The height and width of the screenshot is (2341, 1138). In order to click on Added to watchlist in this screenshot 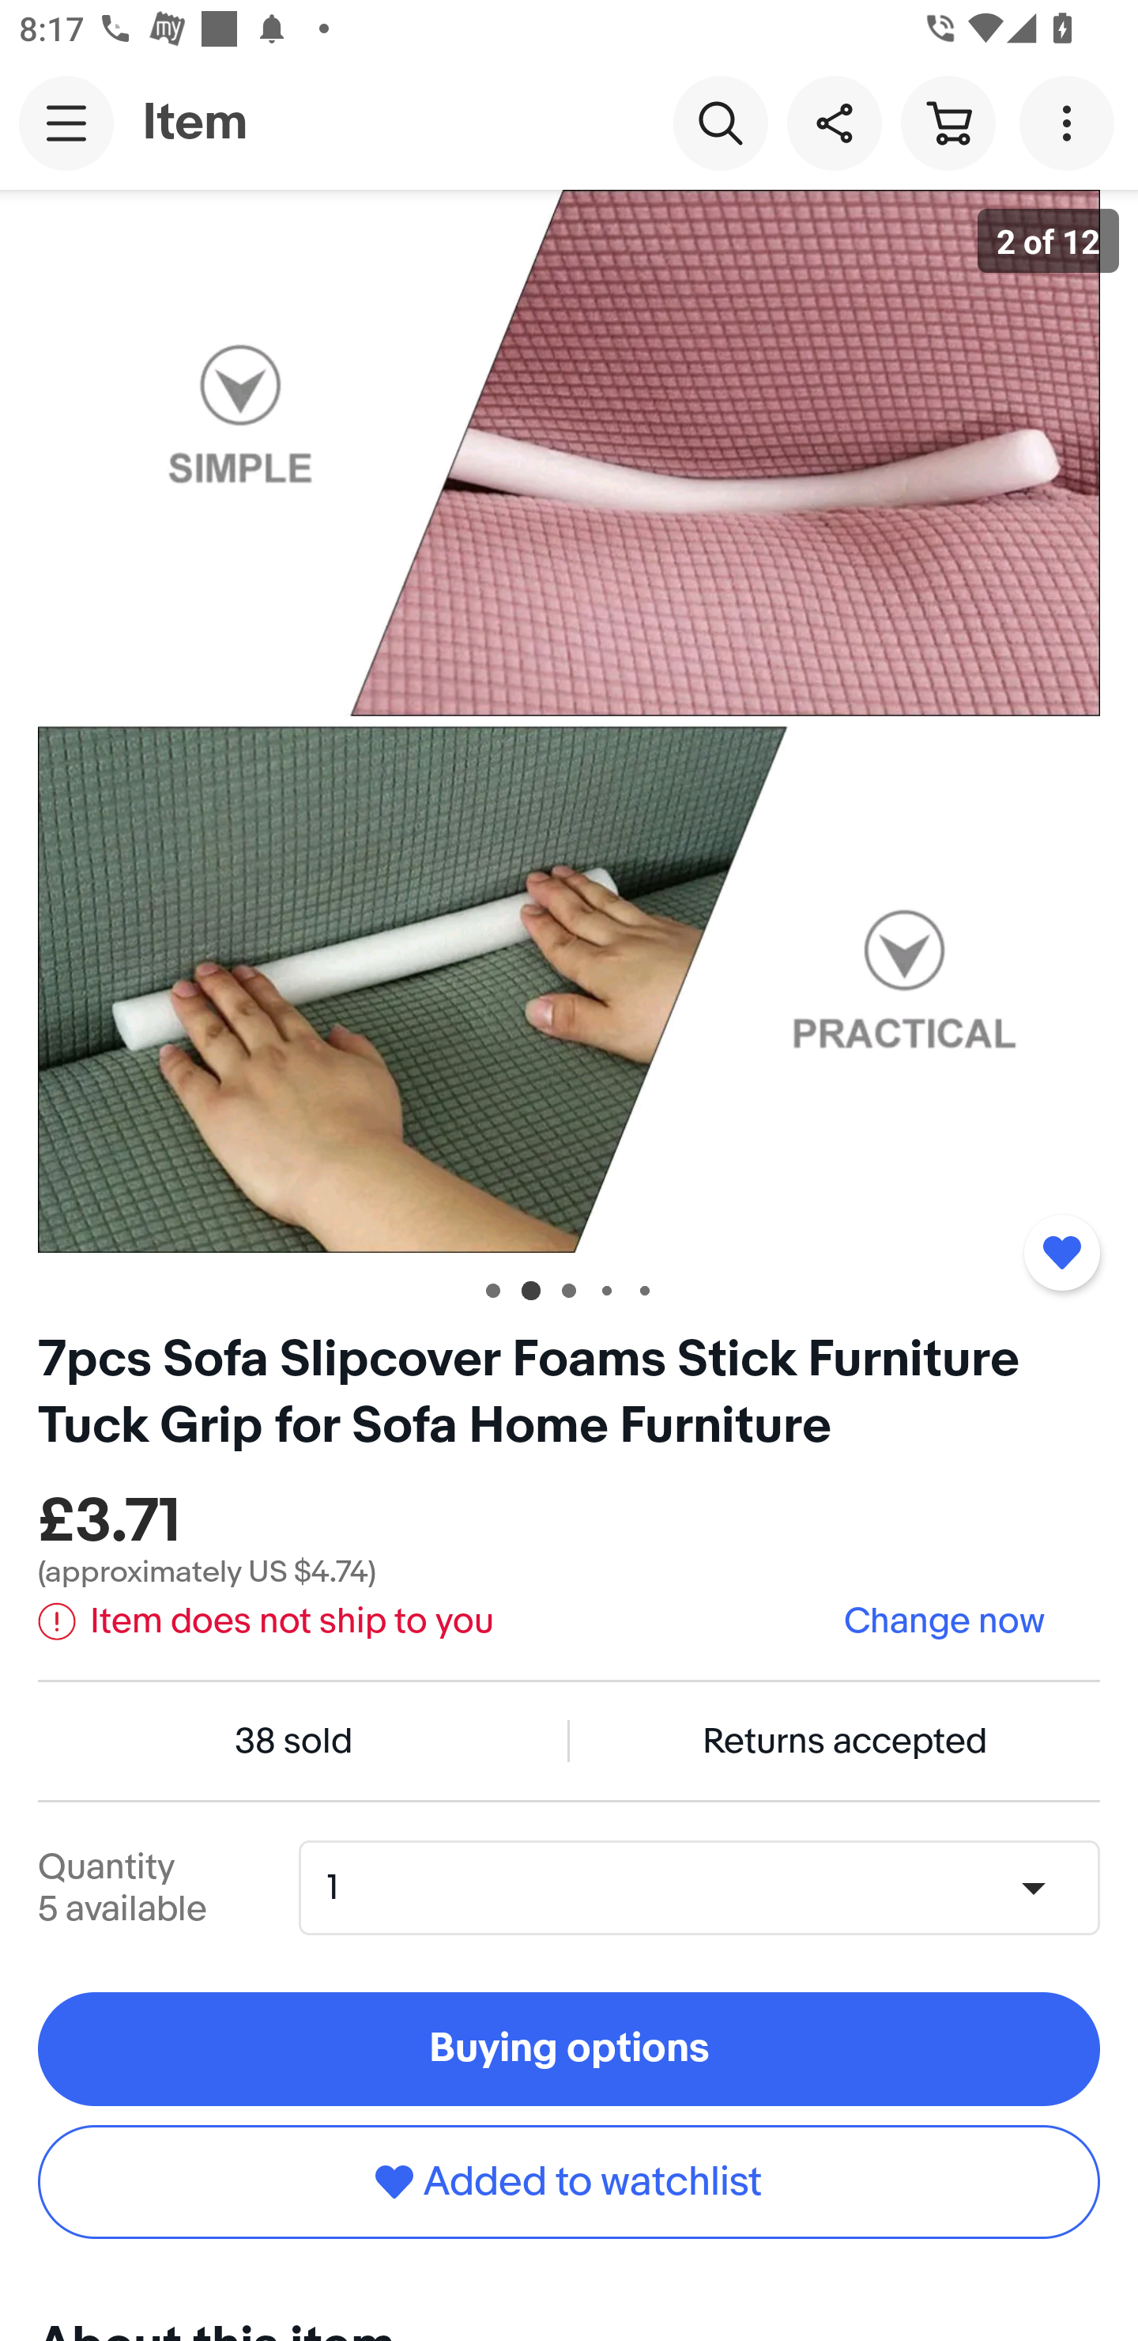, I will do `click(569, 2181)`.